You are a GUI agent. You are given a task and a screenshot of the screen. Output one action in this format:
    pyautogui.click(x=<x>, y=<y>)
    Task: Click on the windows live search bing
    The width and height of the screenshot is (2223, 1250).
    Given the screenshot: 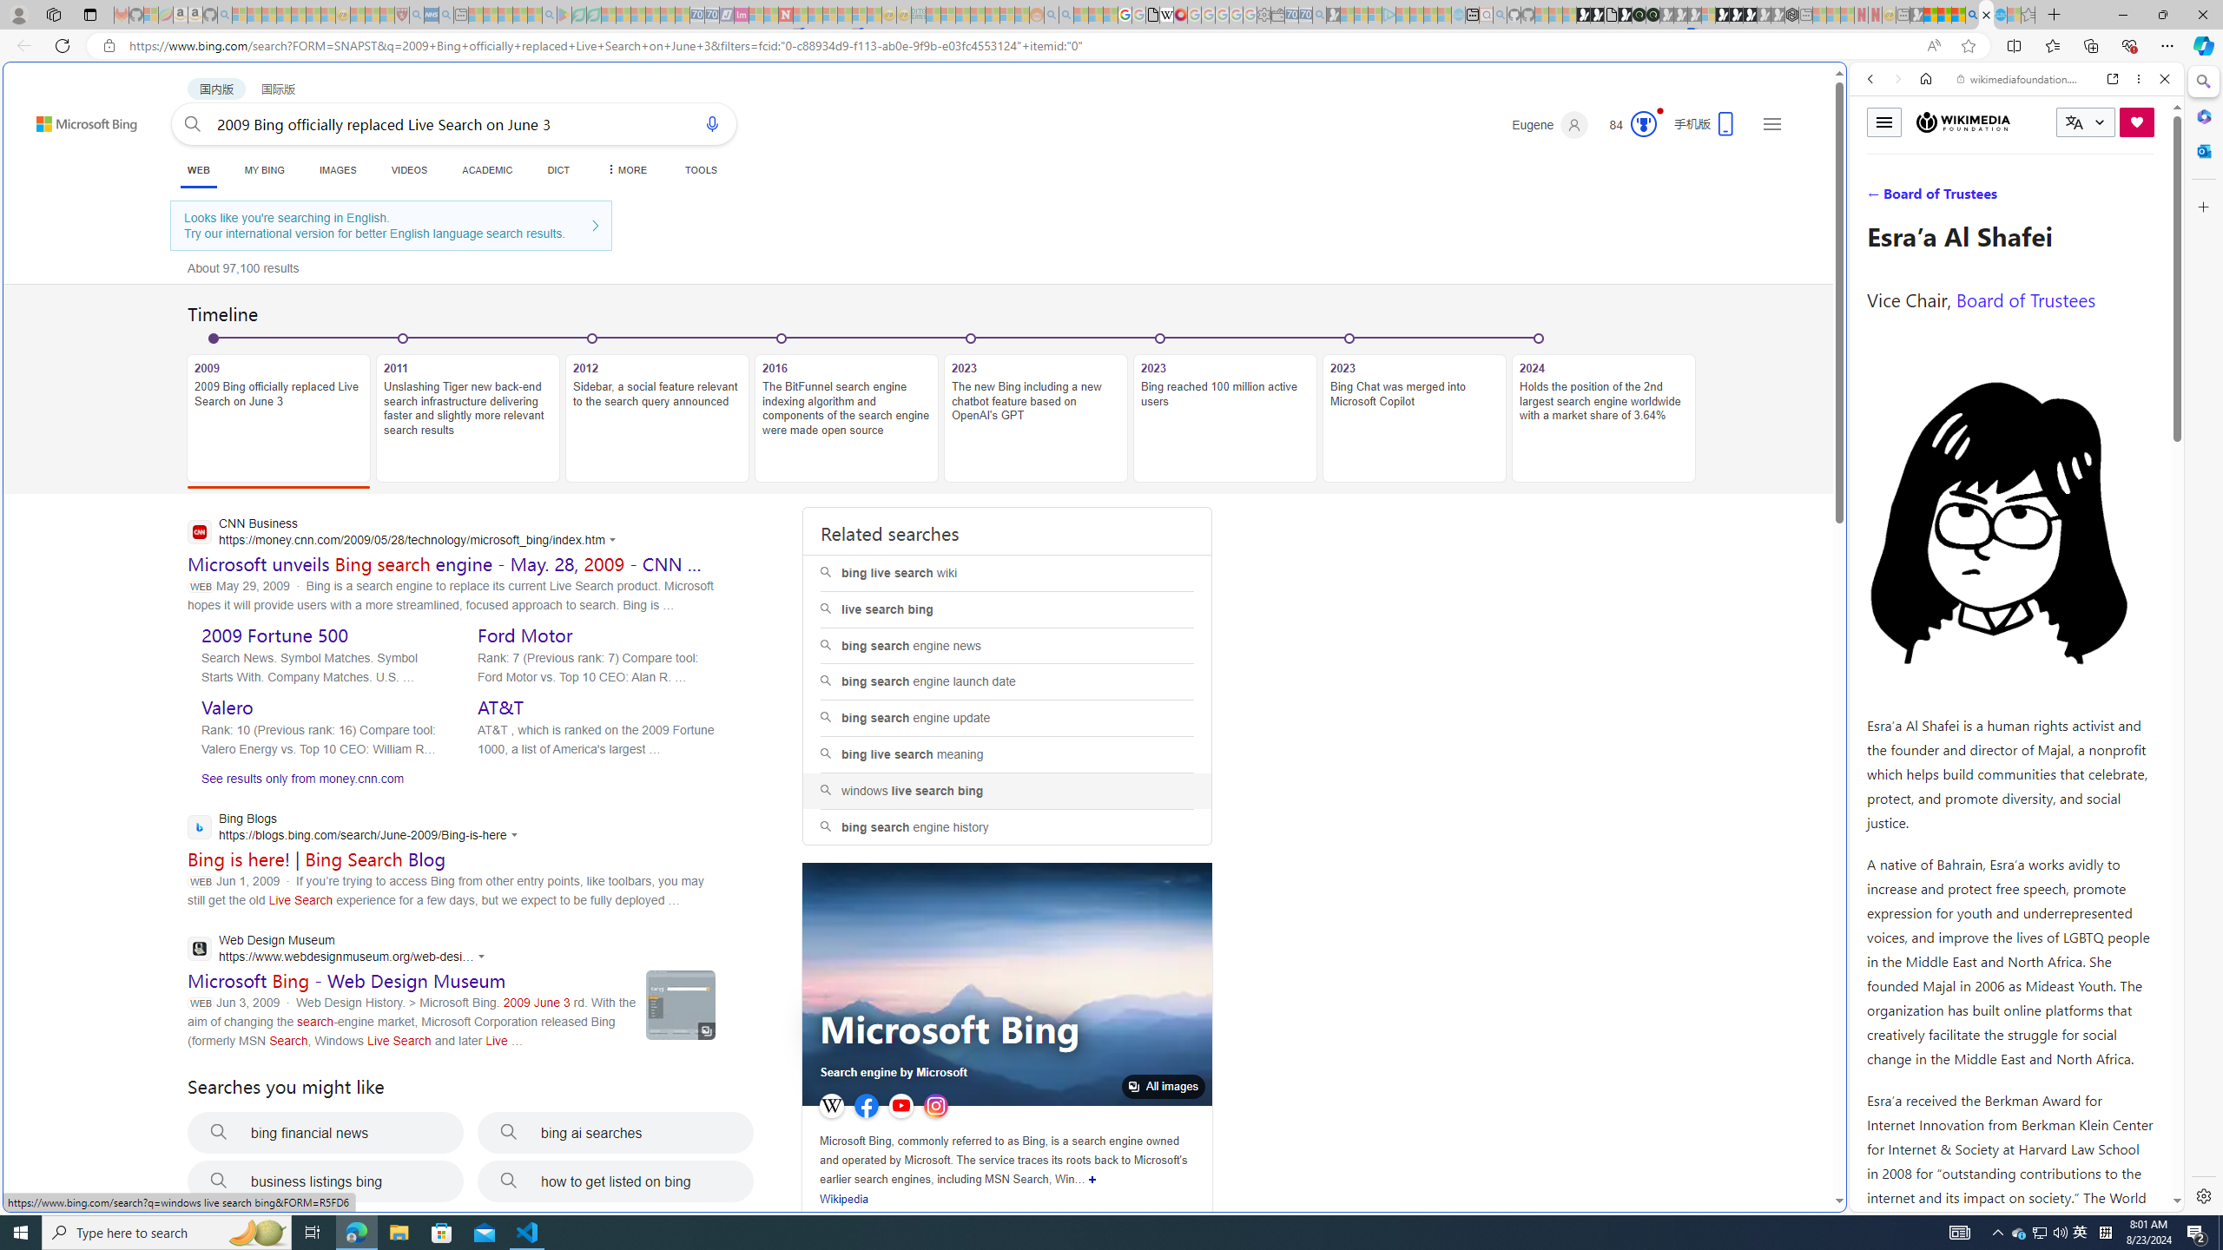 What is the action you would take?
    pyautogui.click(x=1007, y=790)
    